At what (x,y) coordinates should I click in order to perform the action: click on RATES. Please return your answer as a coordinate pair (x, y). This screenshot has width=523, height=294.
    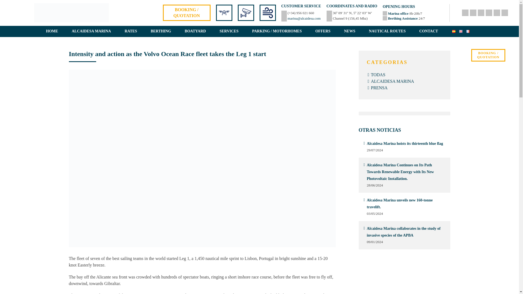
    Looking at the image, I should click on (131, 31).